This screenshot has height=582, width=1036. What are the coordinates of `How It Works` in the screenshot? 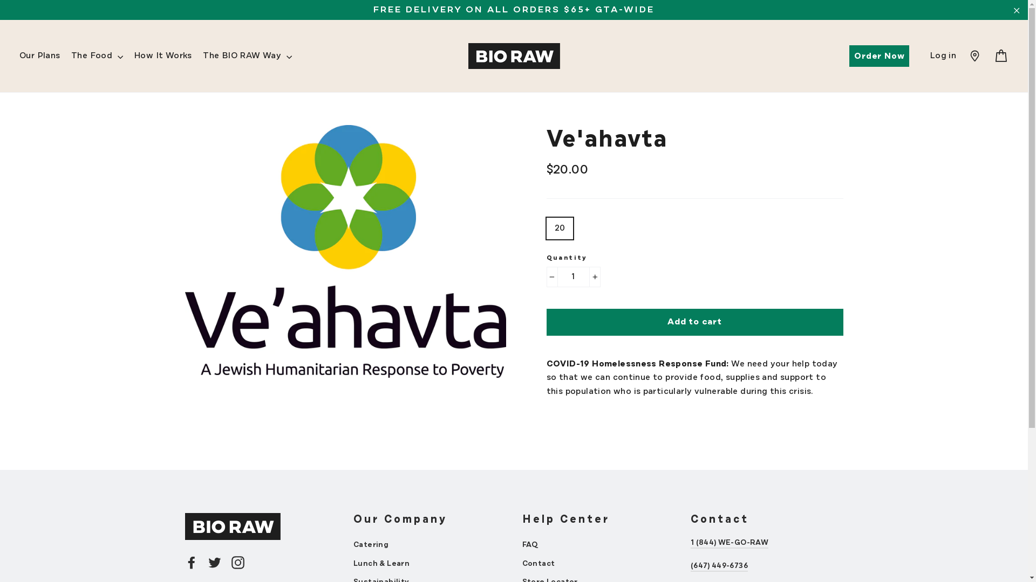 It's located at (163, 56).